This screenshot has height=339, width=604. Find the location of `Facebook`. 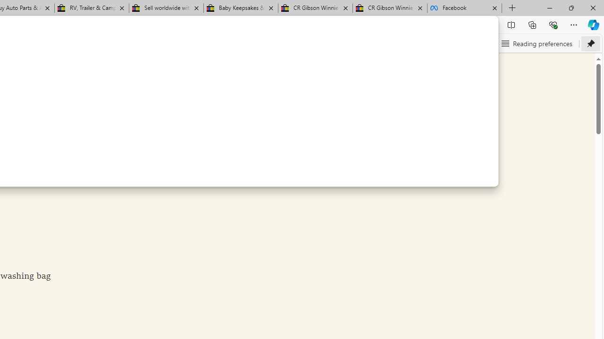

Facebook is located at coordinates (464, 8).